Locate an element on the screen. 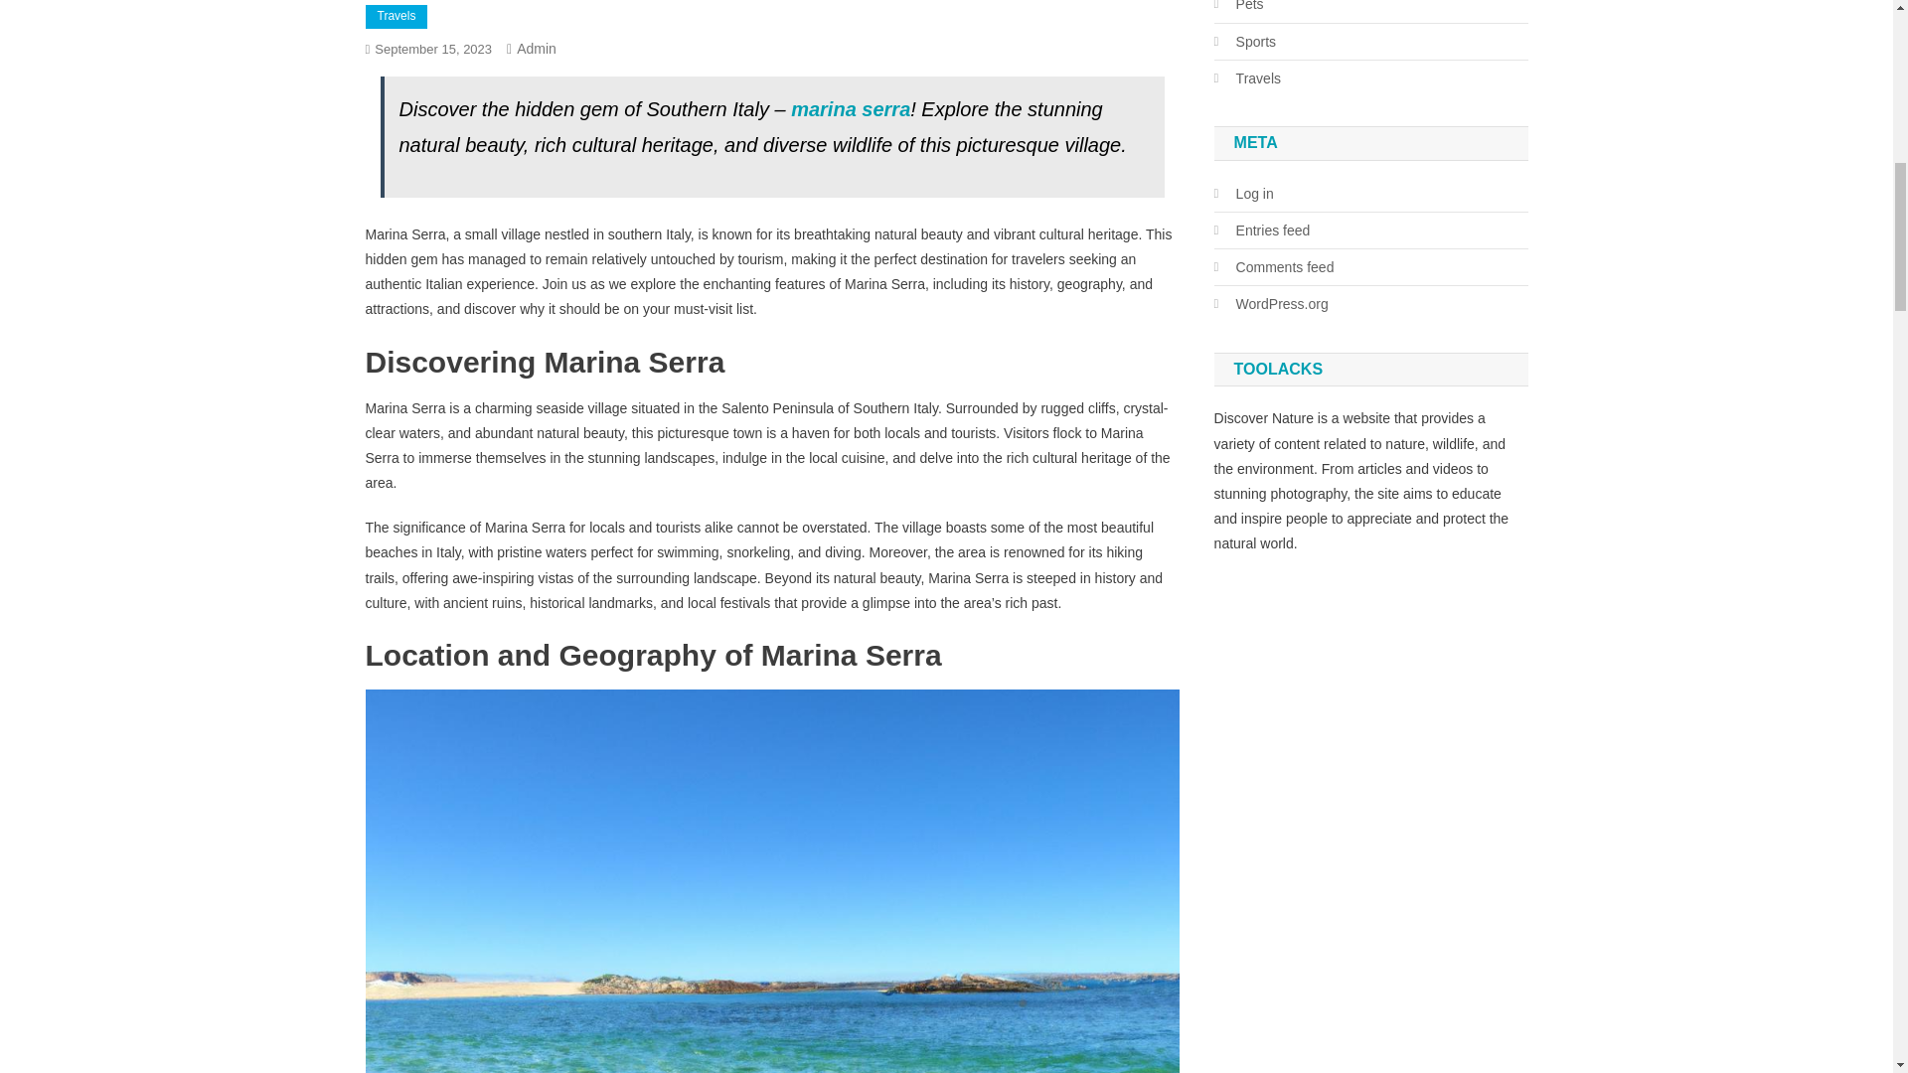  Travels is located at coordinates (397, 17).